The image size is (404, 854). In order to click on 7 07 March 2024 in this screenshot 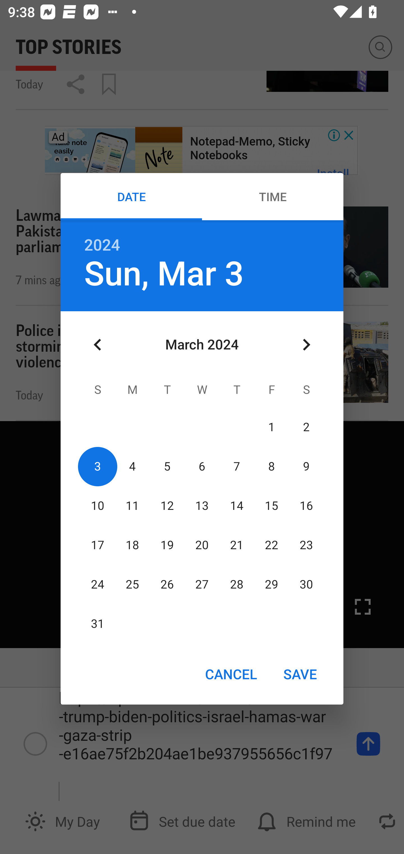, I will do `click(237, 466)`.